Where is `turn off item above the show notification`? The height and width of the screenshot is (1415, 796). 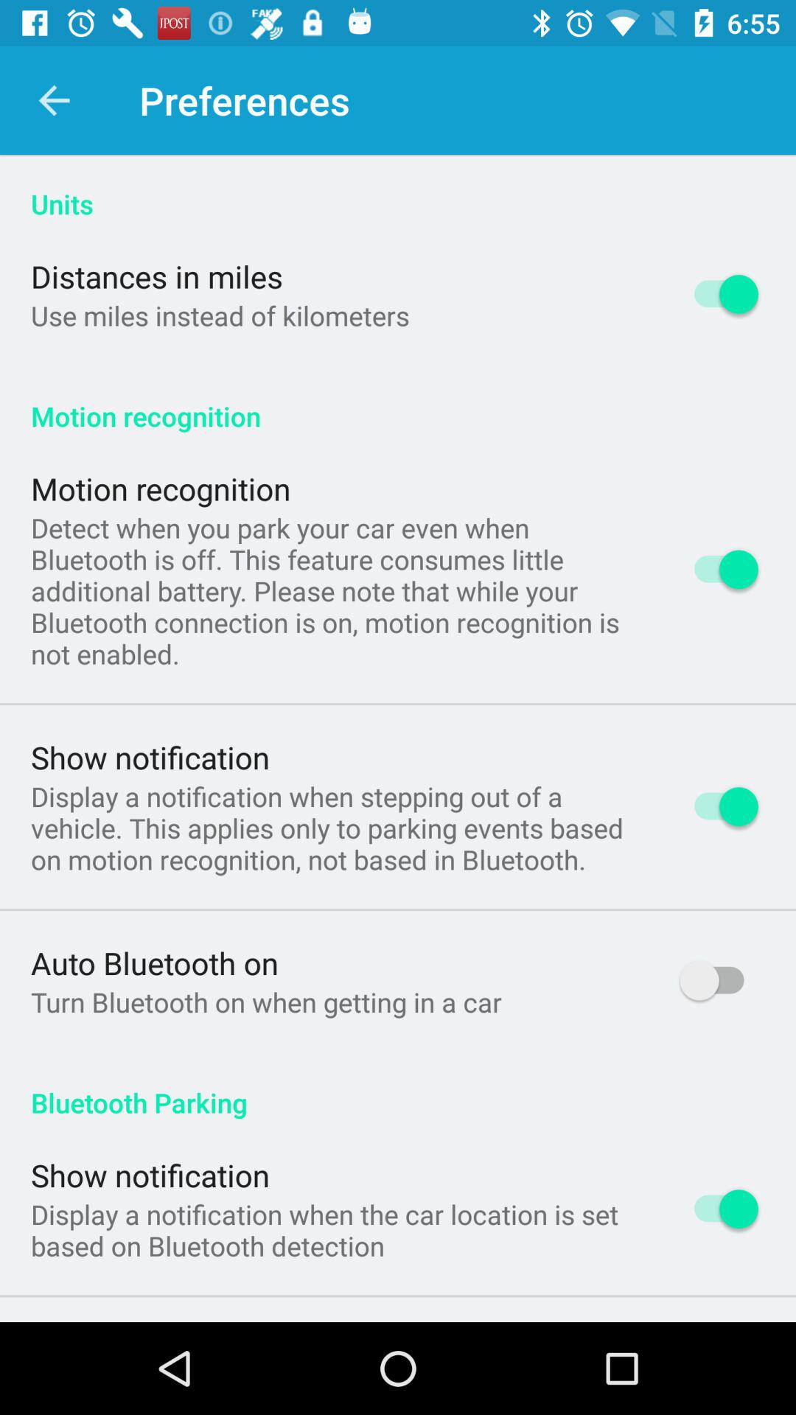
turn off item above the show notification is located at coordinates (336, 590).